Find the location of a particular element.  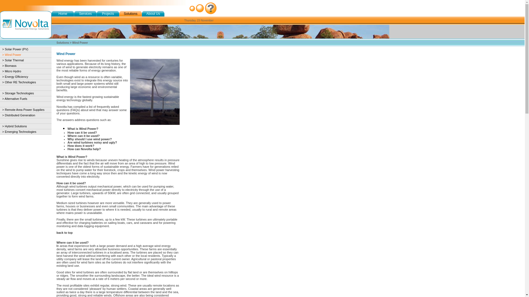

Are wind turbines noisy and ugly? is located at coordinates (92, 142).